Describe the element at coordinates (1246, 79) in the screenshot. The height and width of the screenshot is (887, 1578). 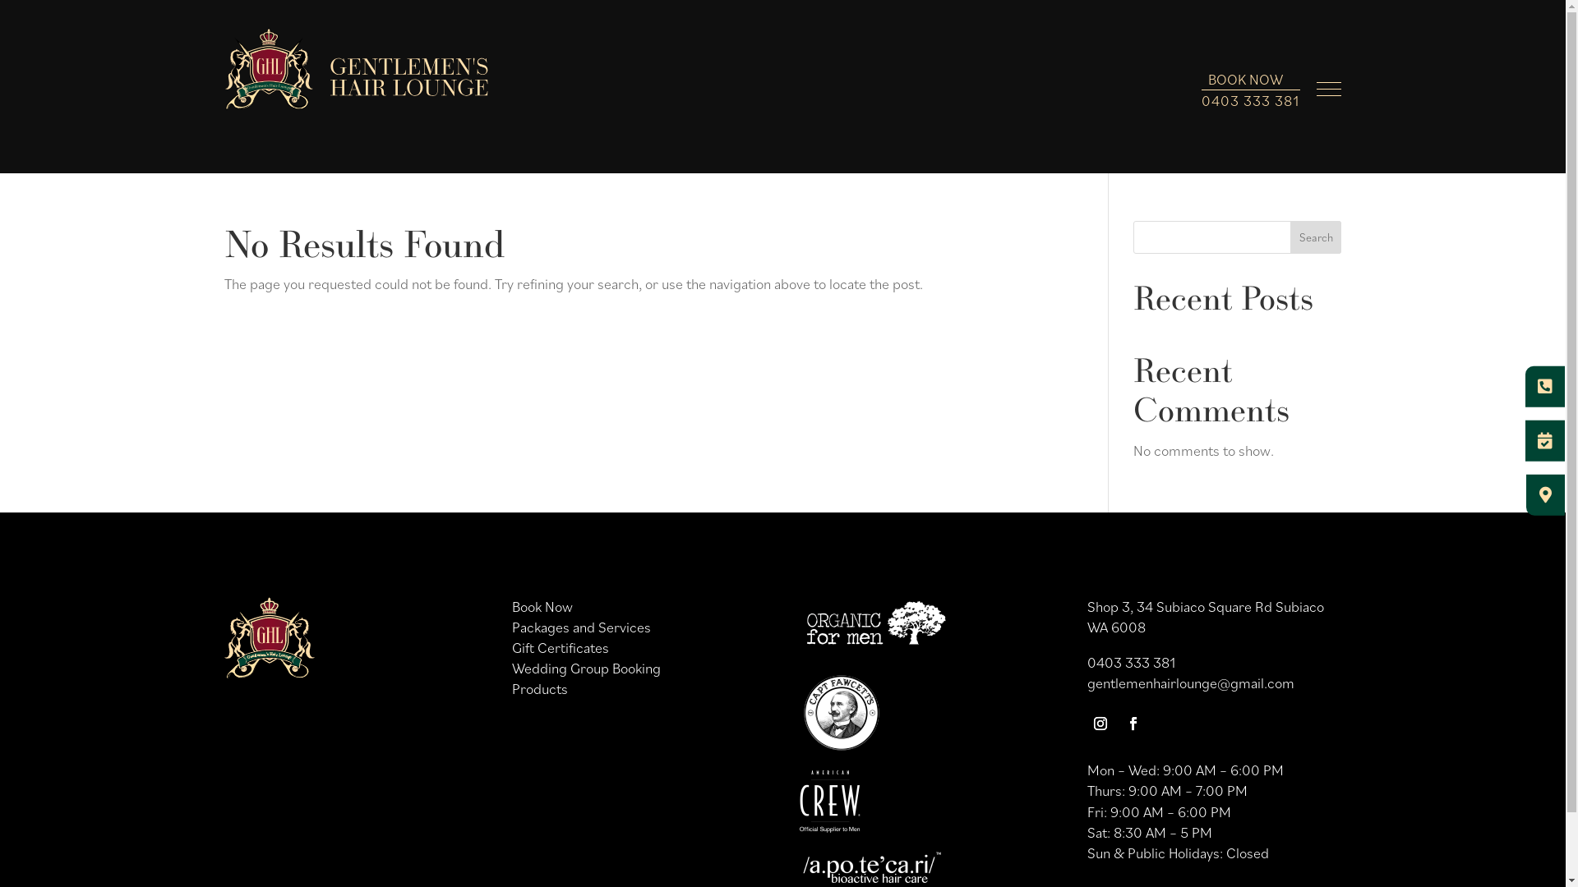
I see `BOOK NOW` at that location.